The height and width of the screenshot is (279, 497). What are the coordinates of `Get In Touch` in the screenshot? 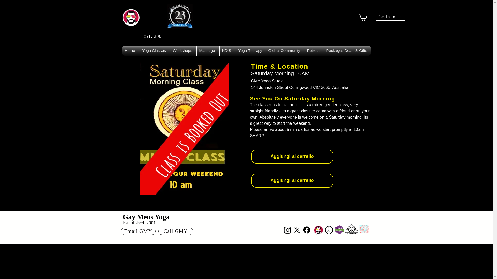 It's located at (390, 17).